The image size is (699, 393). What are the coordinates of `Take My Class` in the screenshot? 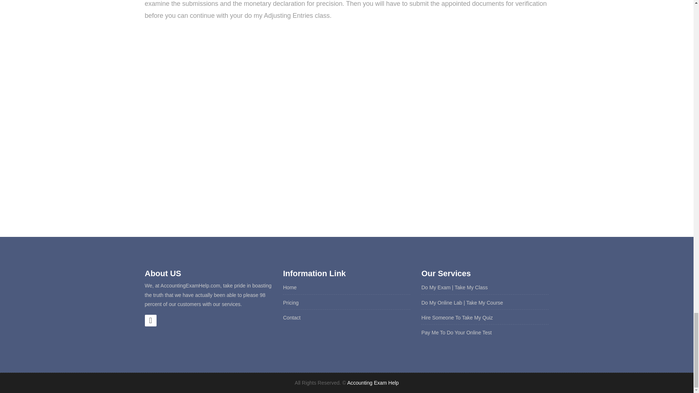 It's located at (471, 287).